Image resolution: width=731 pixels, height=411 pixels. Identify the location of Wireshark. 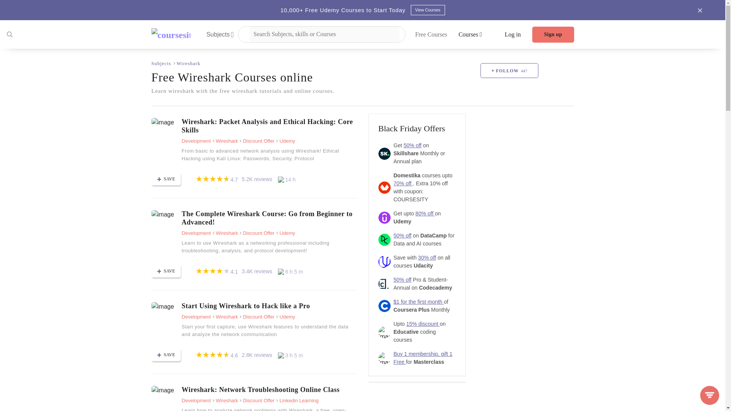
(225, 317).